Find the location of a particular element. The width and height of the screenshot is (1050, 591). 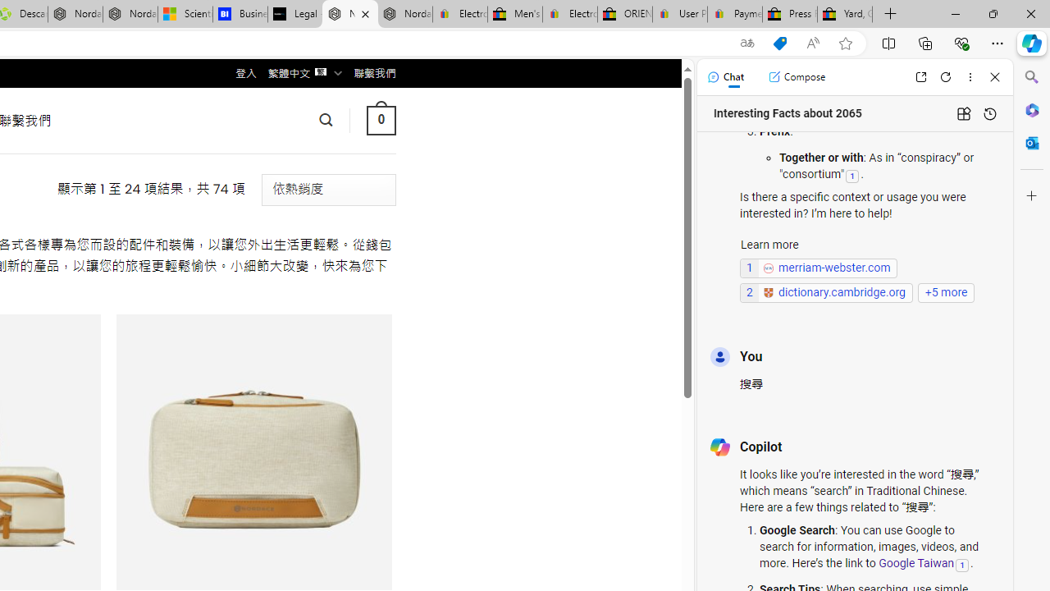

Minimize Search pane is located at coordinates (1032, 77).